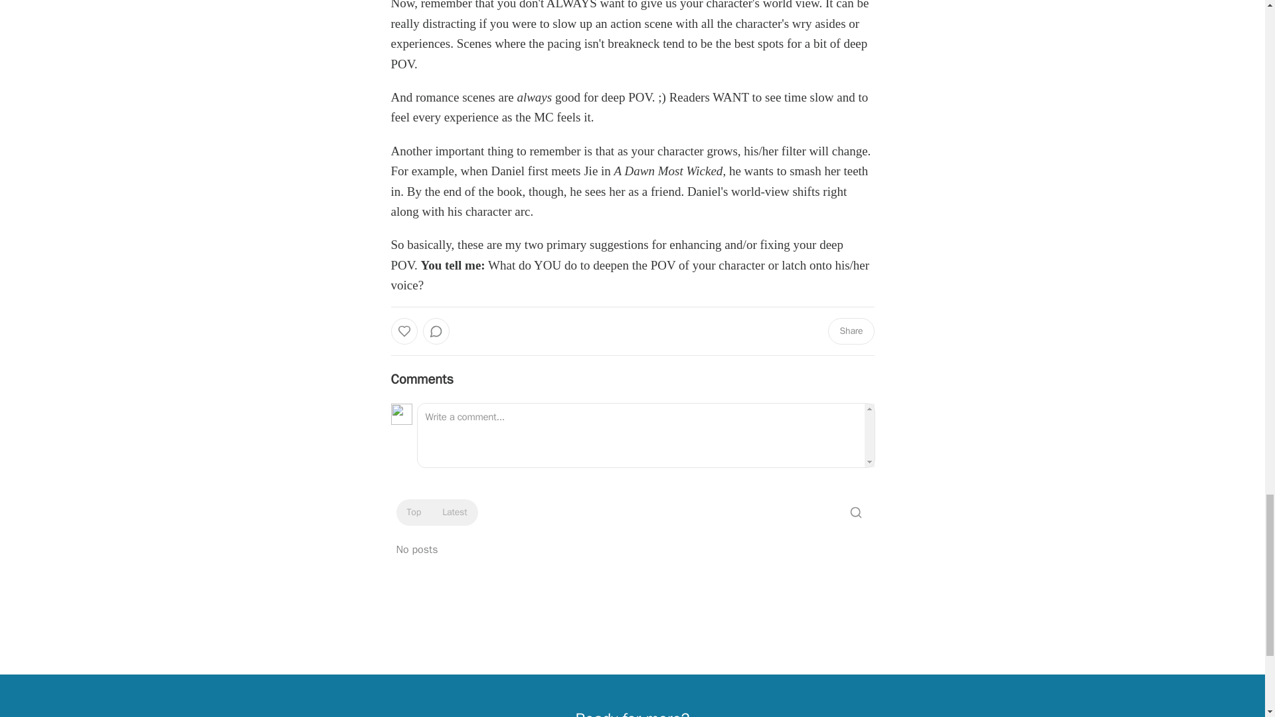  What do you see at coordinates (413, 513) in the screenshot?
I see `Top` at bounding box center [413, 513].